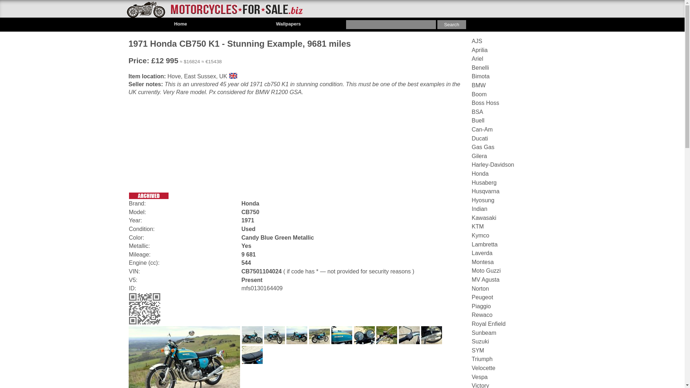 This screenshot has width=690, height=388. What do you see at coordinates (391, 24) in the screenshot?
I see `For example - Ducati 1098` at bounding box center [391, 24].